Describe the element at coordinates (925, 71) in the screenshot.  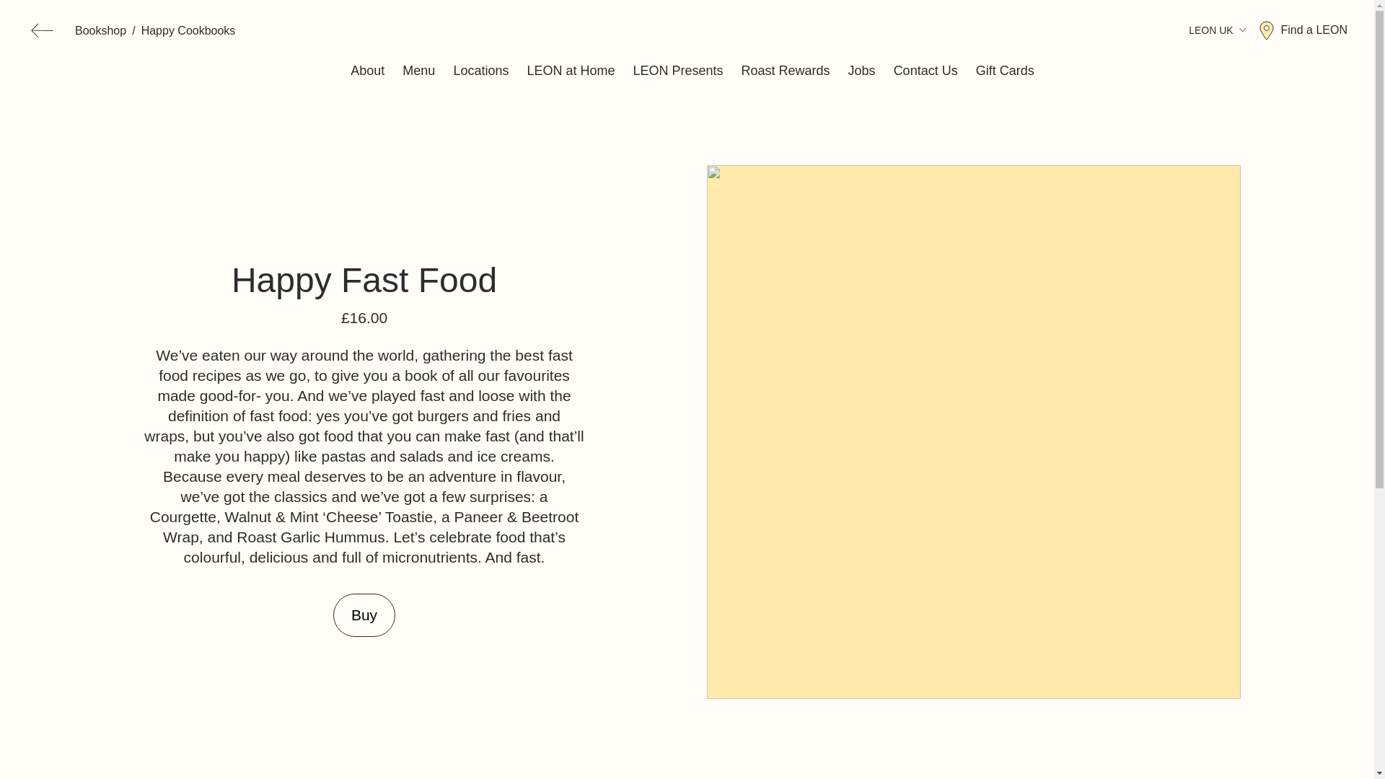
I see `Contact Us` at that location.